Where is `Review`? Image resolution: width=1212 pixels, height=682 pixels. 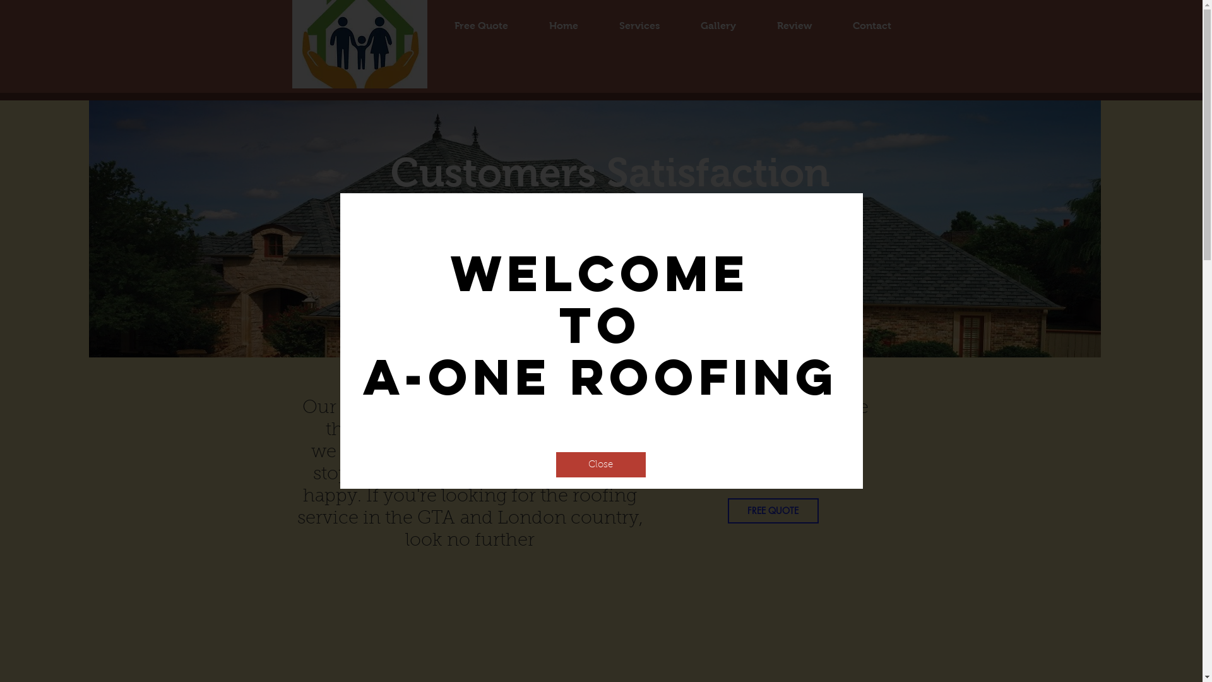 Review is located at coordinates (794, 25).